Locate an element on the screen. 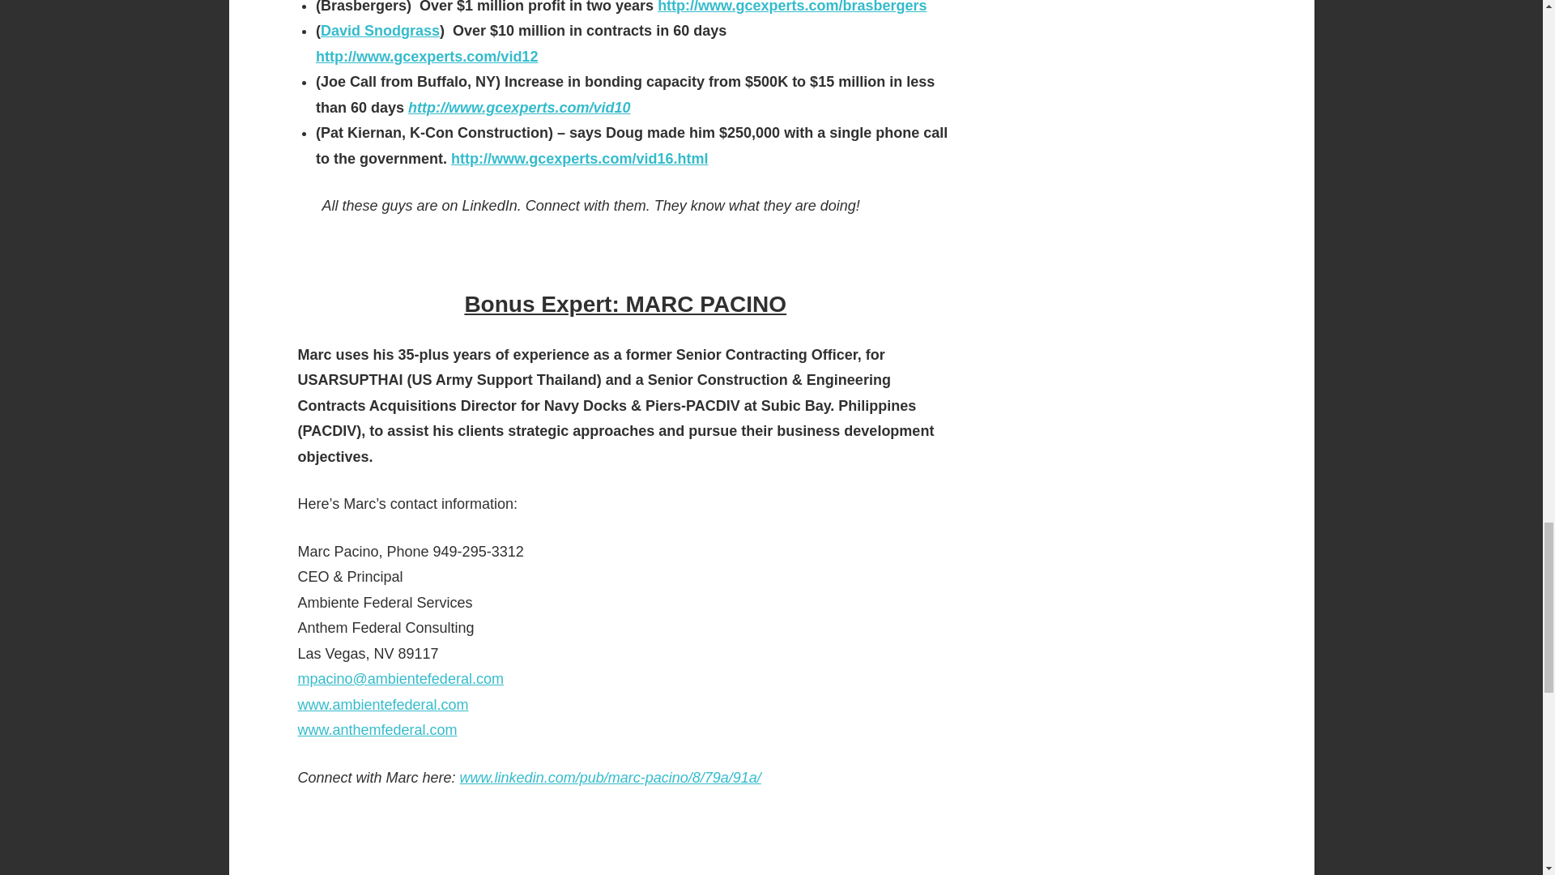  David Snodgrass is located at coordinates (380, 31).